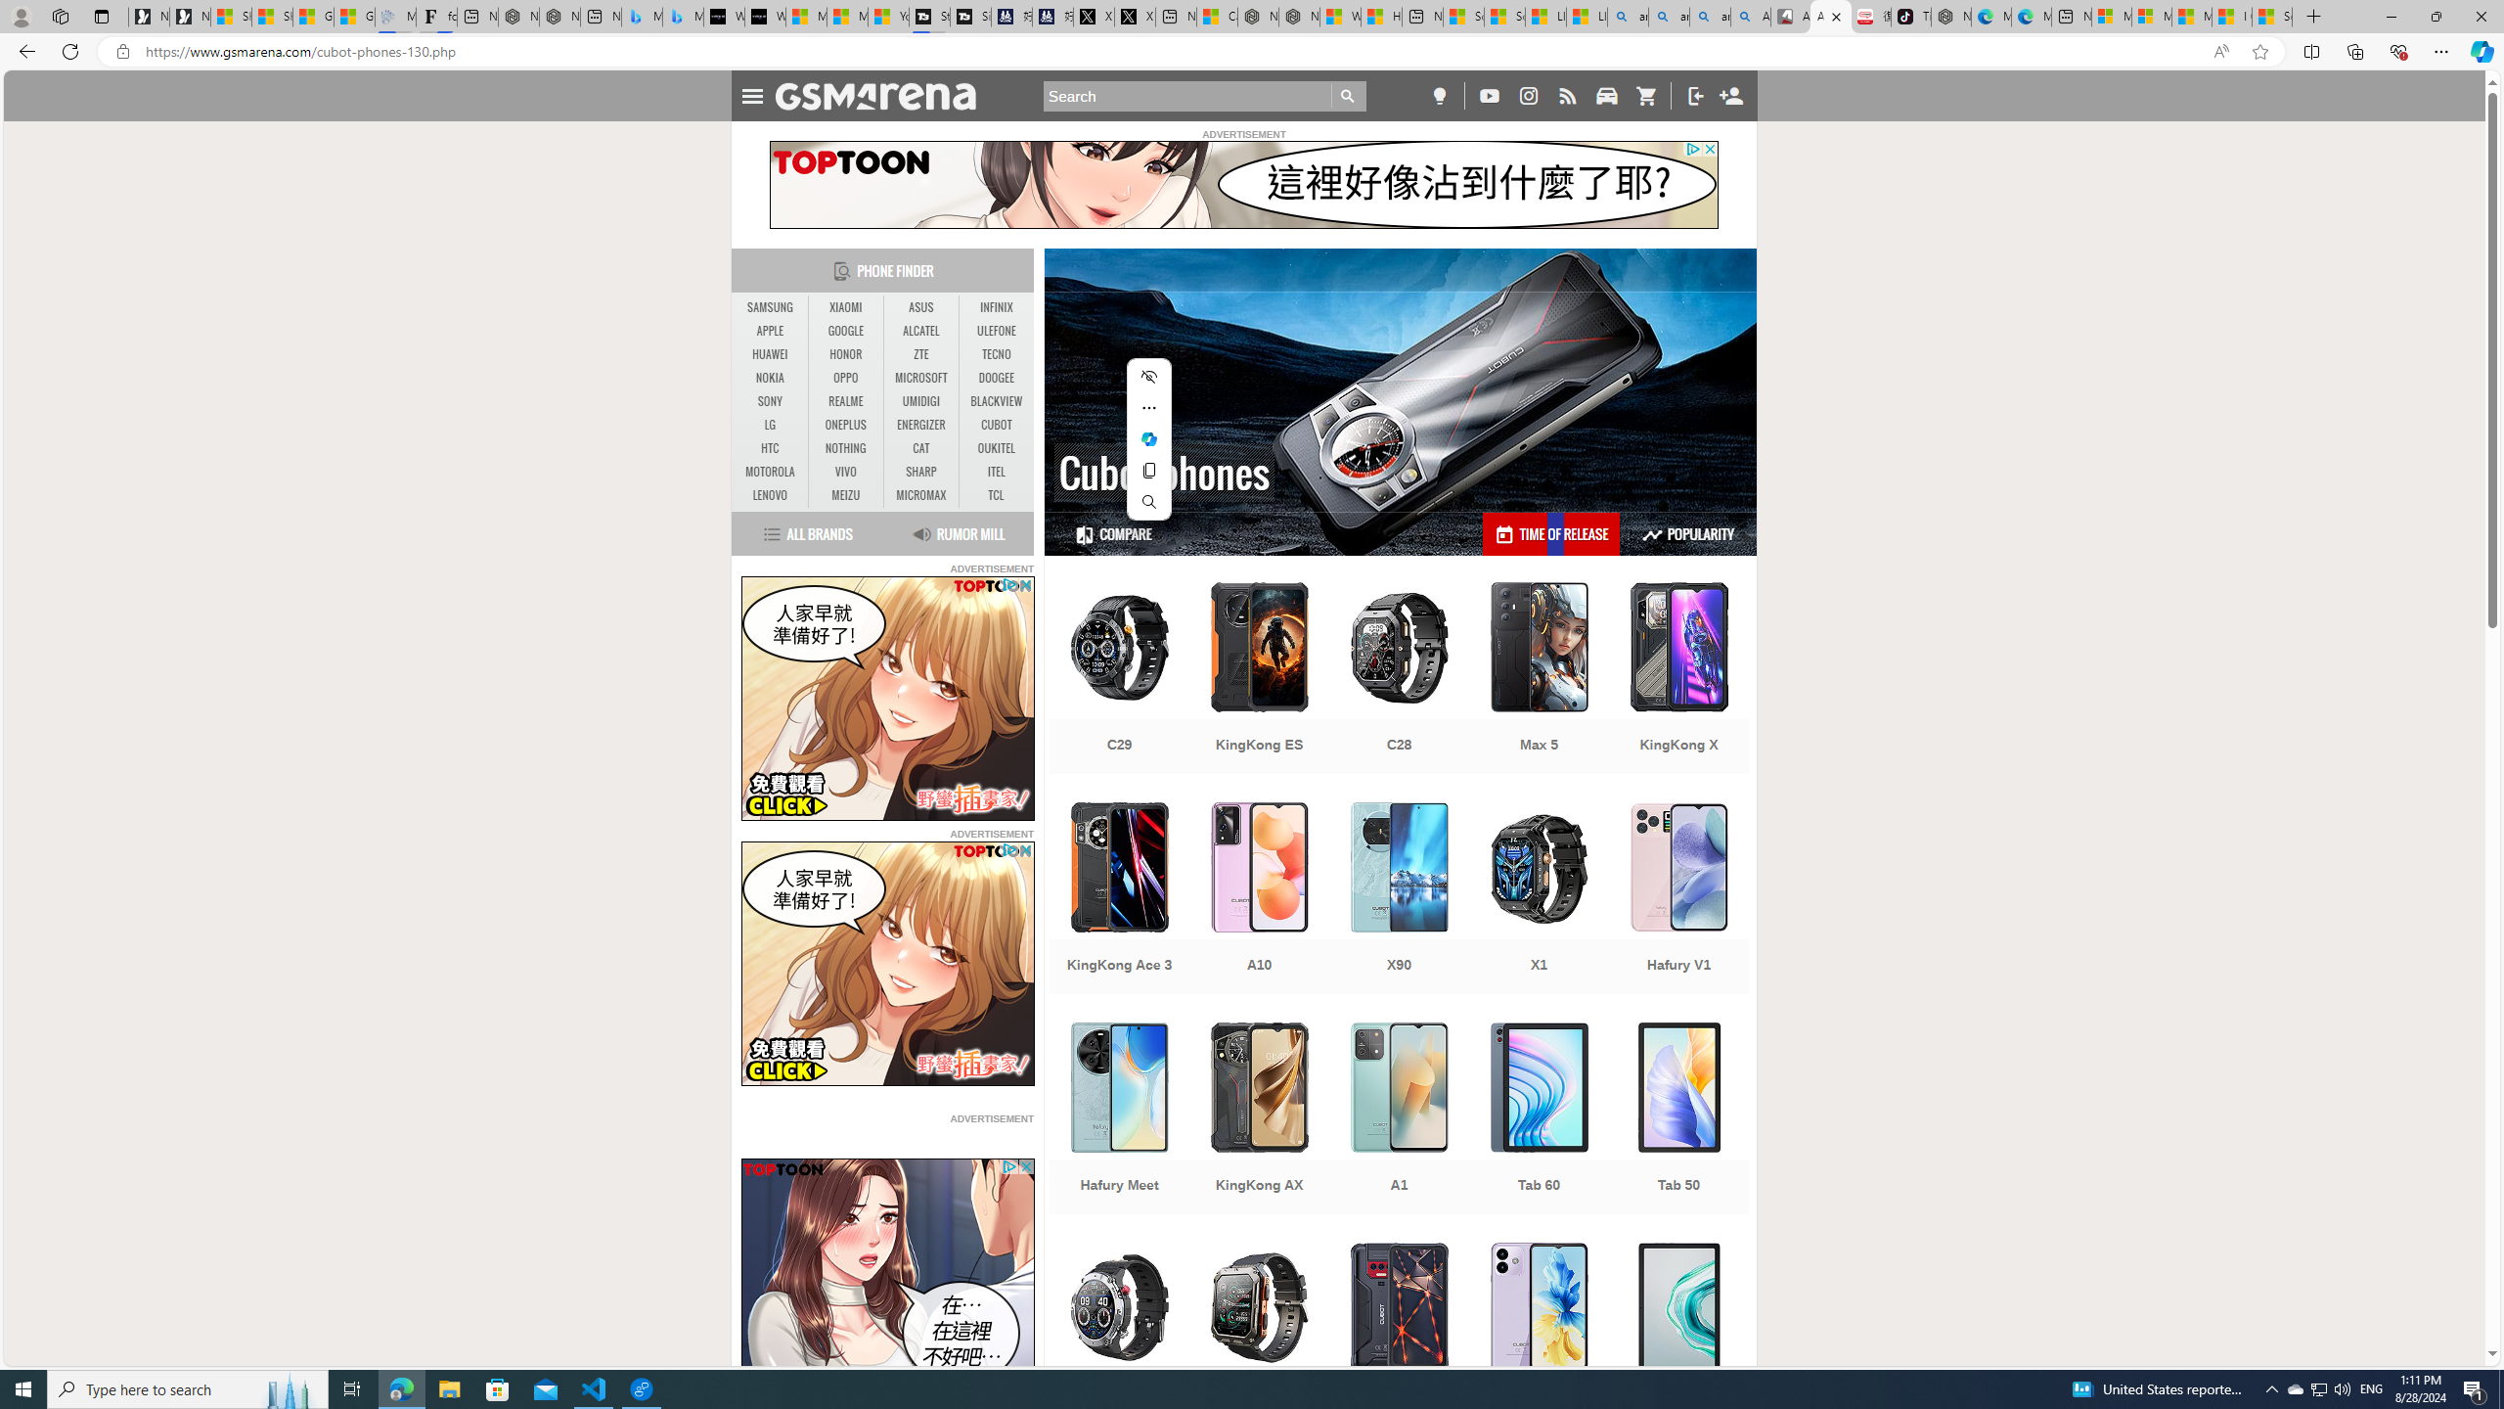  Describe the element at coordinates (1540, 1120) in the screenshot. I see `Tab 60` at that location.